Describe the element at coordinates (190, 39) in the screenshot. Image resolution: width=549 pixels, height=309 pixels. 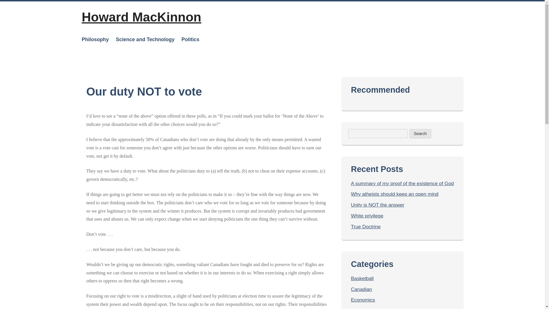
I see `Politics` at that location.